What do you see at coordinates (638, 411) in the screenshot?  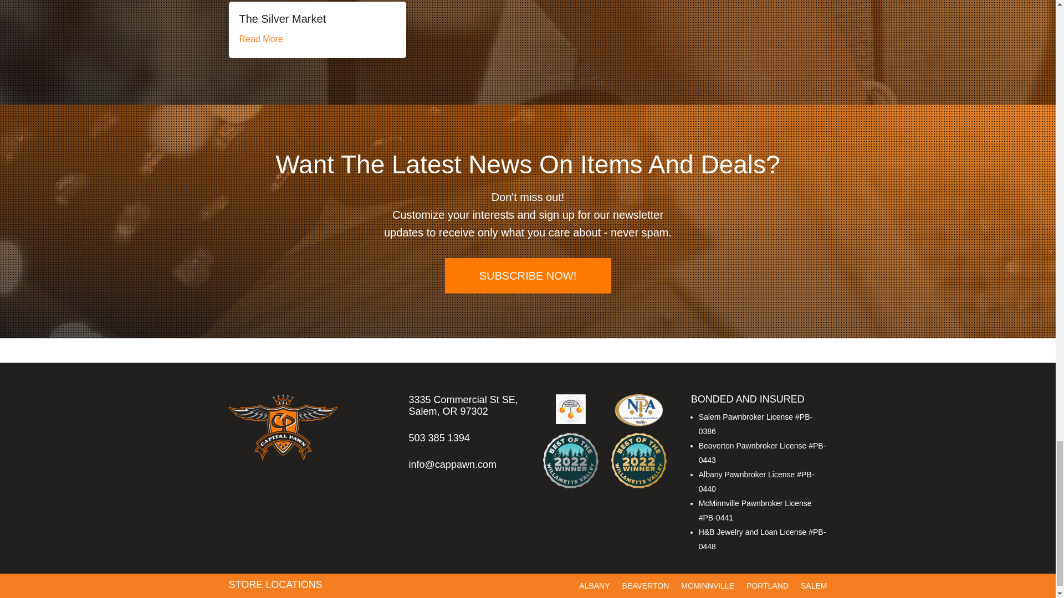 I see `seal` at bounding box center [638, 411].